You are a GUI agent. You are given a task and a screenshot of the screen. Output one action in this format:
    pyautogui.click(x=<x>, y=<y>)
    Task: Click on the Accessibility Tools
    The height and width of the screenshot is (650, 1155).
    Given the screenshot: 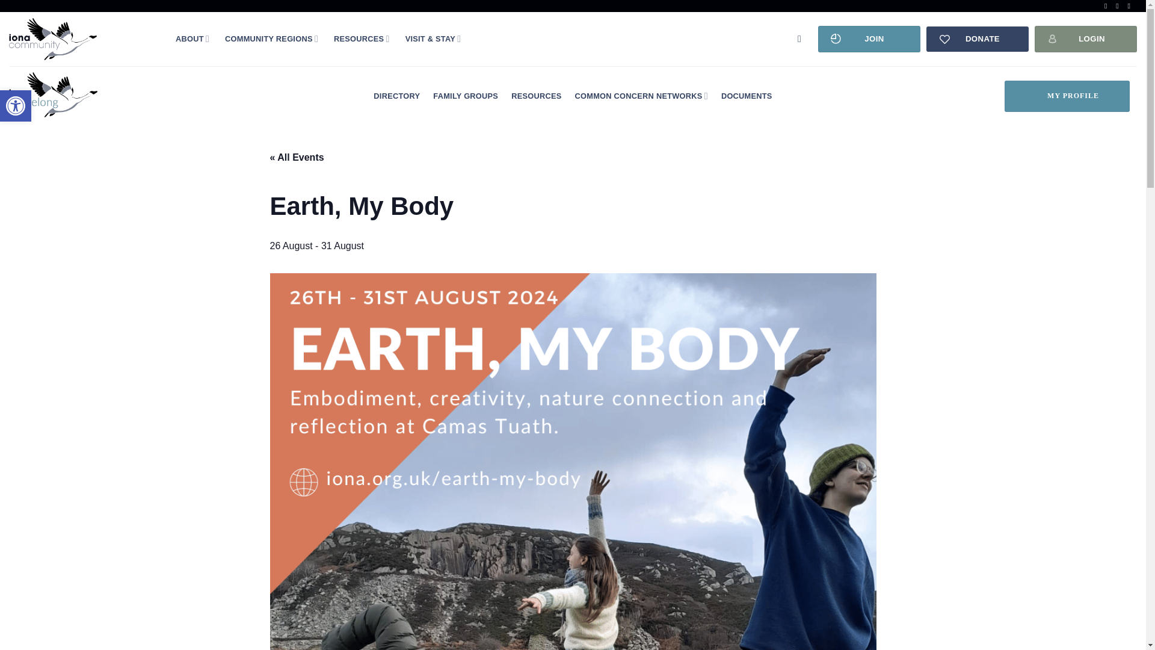 What is the action you would take?
    pyautogui.click(x=83, y=39)
    